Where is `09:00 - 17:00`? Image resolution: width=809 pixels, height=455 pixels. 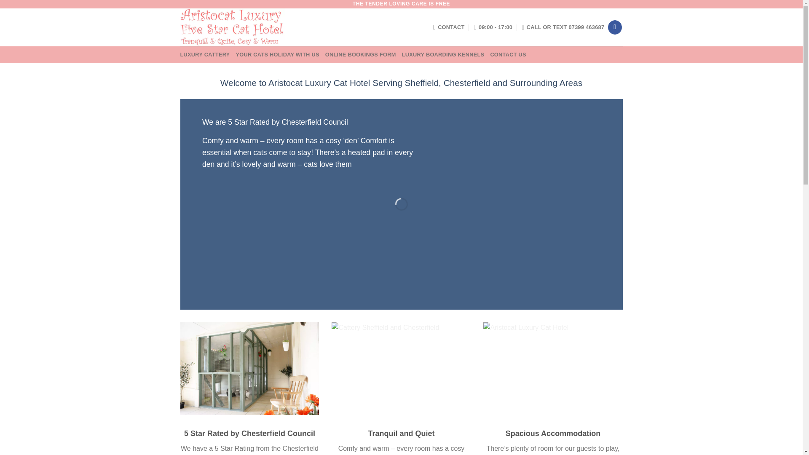 09:00 - 17:00 is located at coordinates (493, 27).